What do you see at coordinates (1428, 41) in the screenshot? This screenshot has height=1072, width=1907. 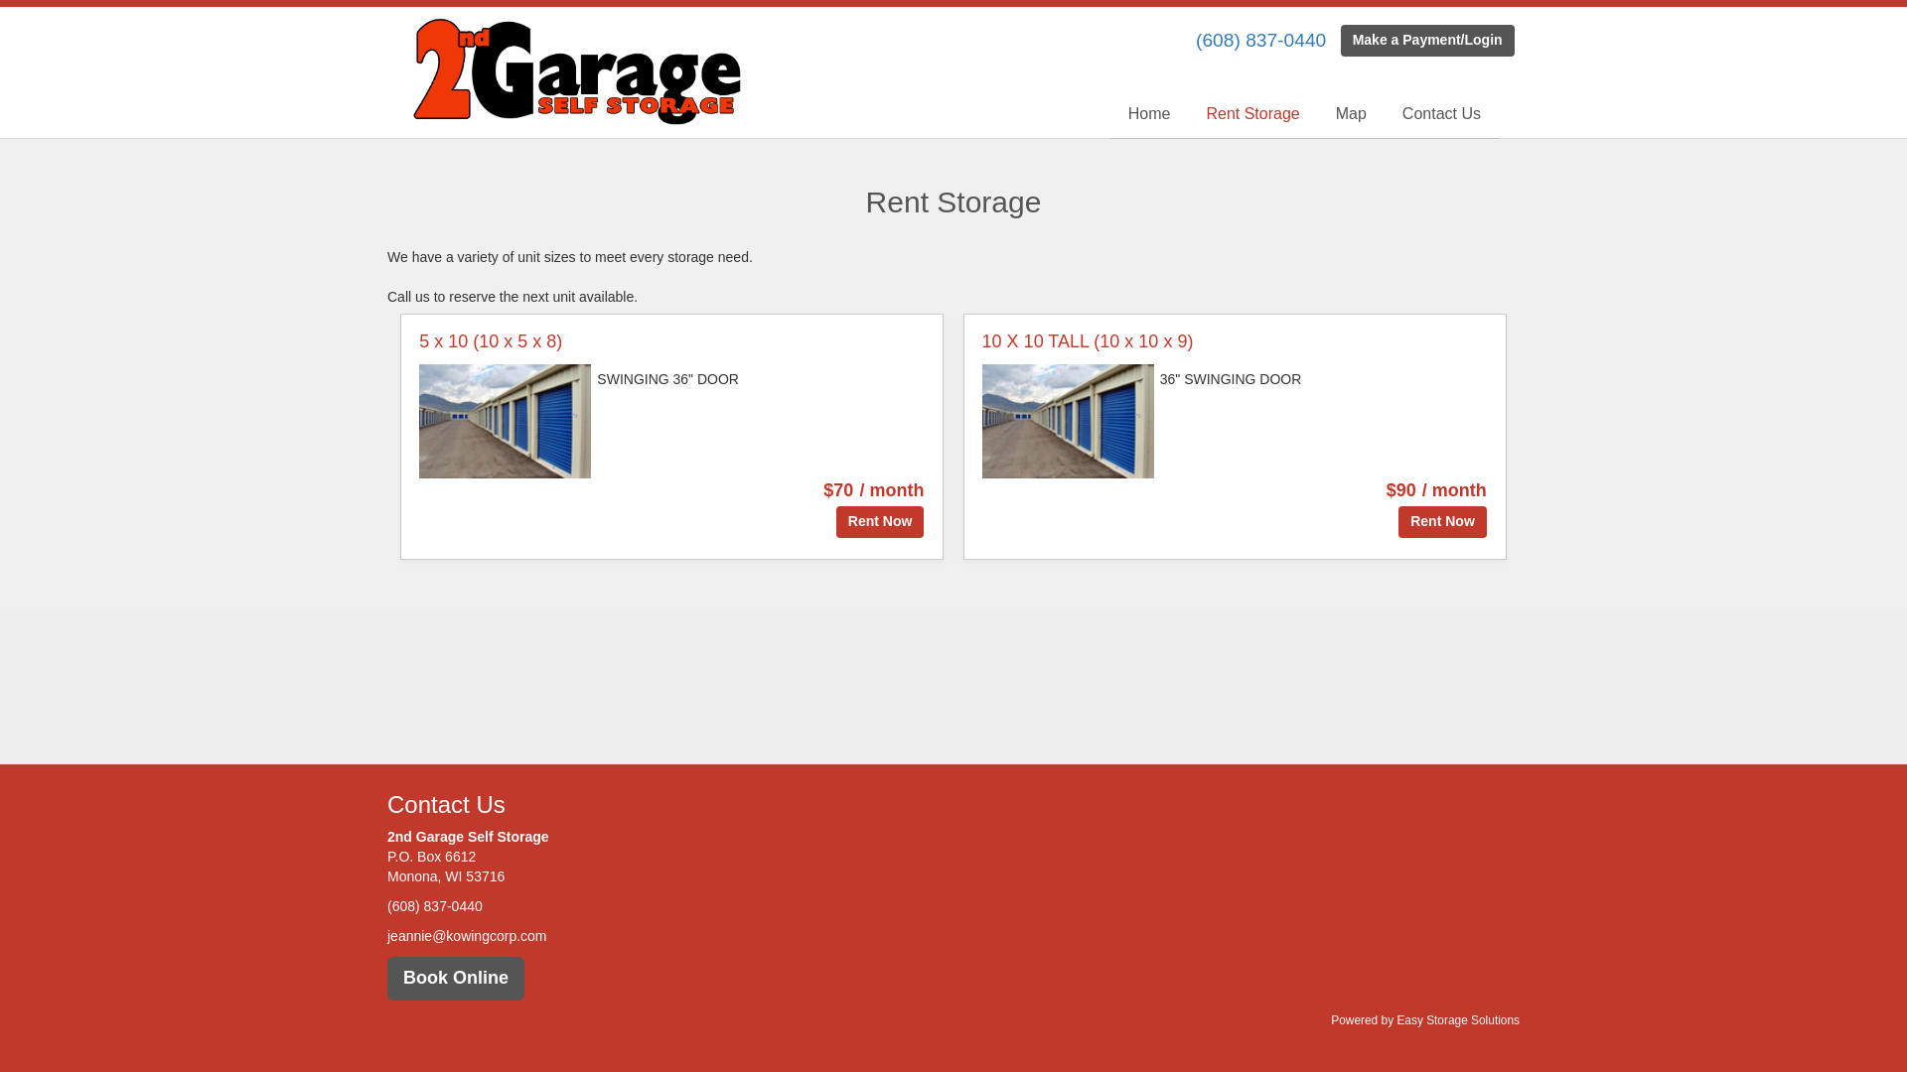 I see `Make a Payment/Login` at bounding box center [1428, 41].